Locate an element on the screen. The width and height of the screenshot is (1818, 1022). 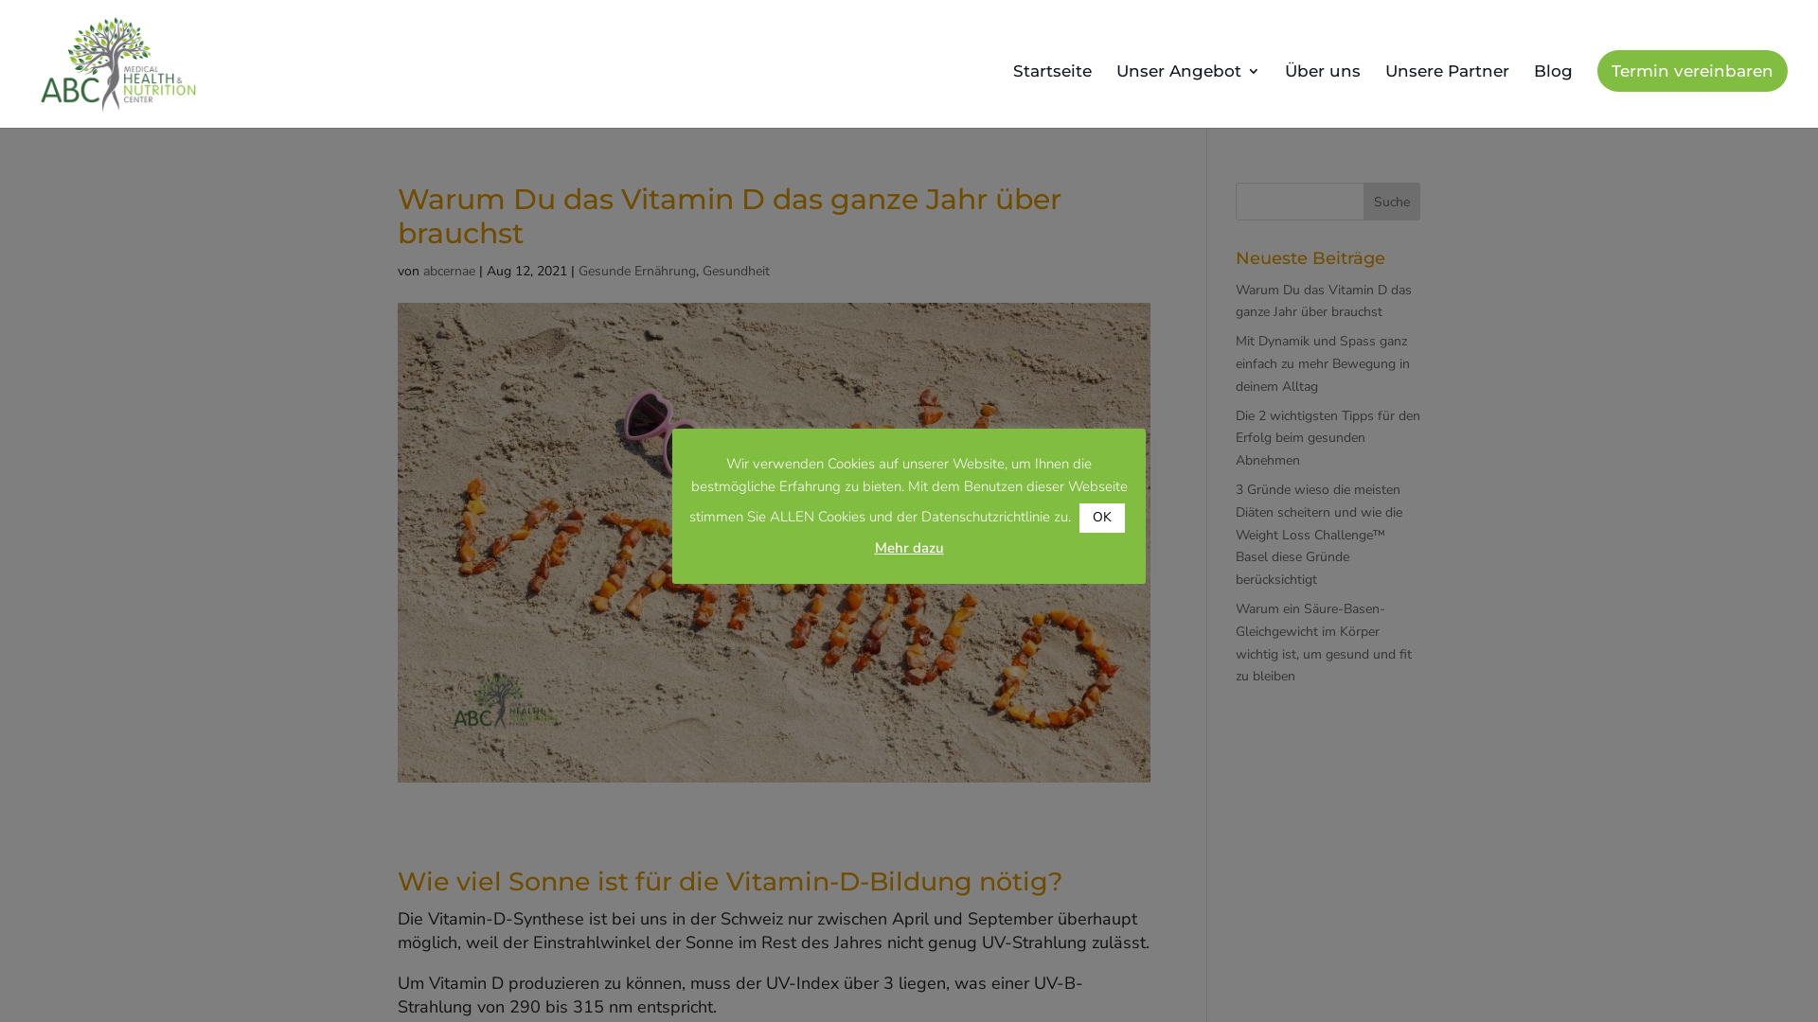
Startseite is located at coordinates (1053, 97).